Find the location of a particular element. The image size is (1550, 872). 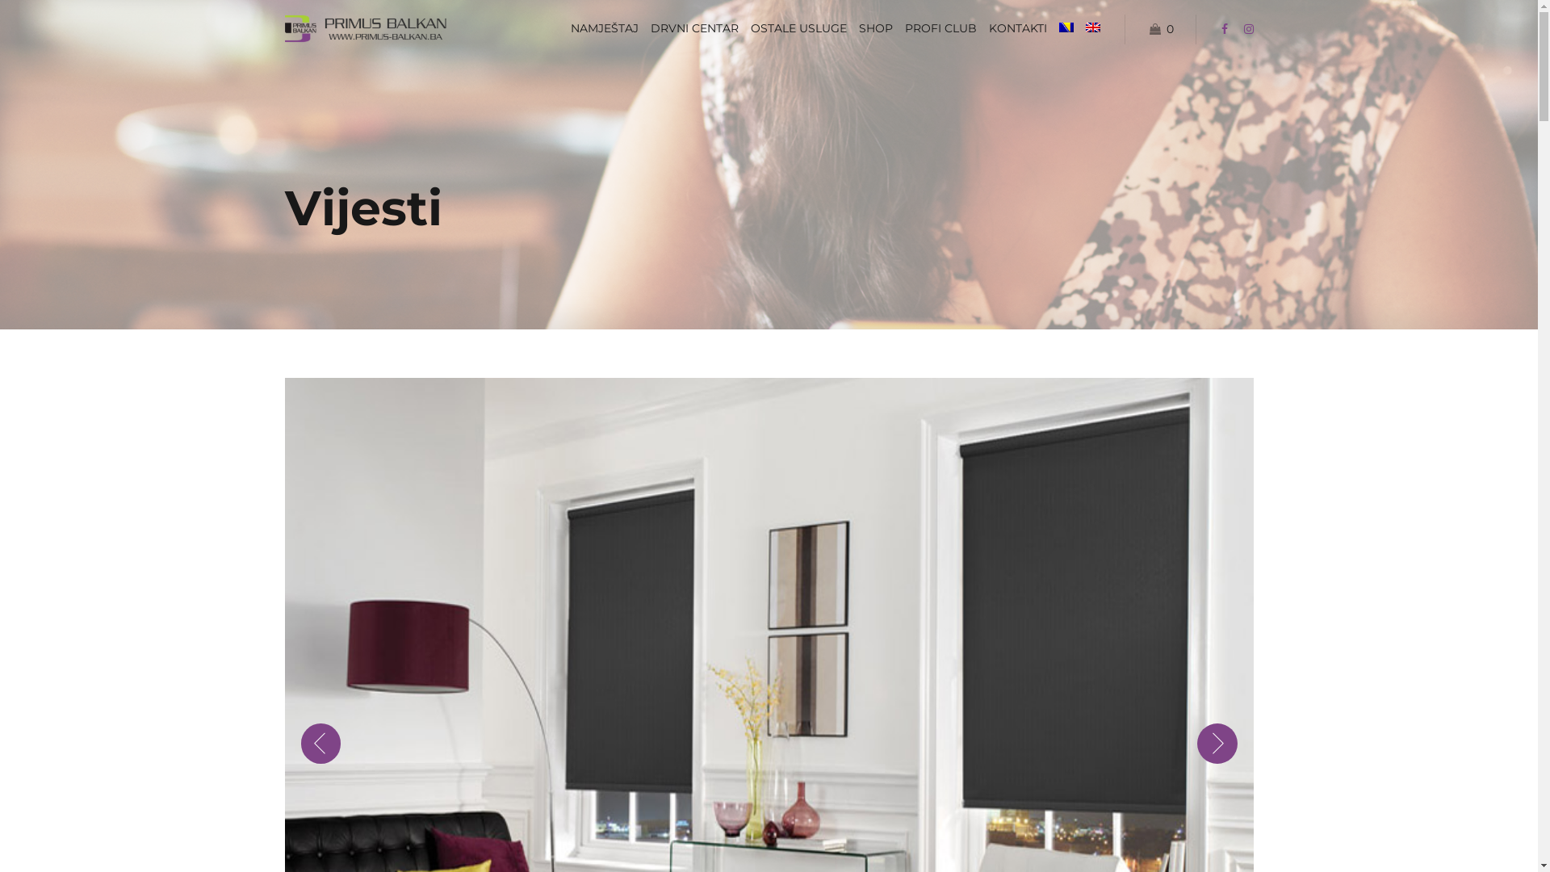

DRVNI CENTAR is located at coordinates (694, 28).